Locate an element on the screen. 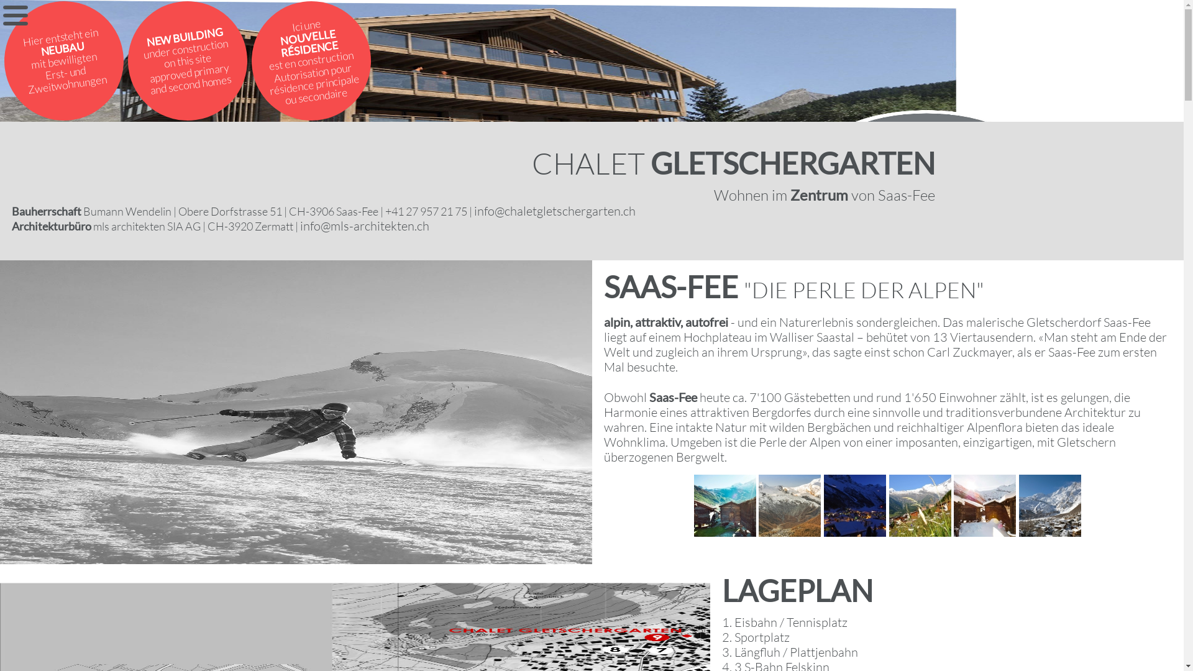 The height and width of the screenshot is (671, 1193). info@chaletgletschergarten.ch is located at coordinates (555, 211).